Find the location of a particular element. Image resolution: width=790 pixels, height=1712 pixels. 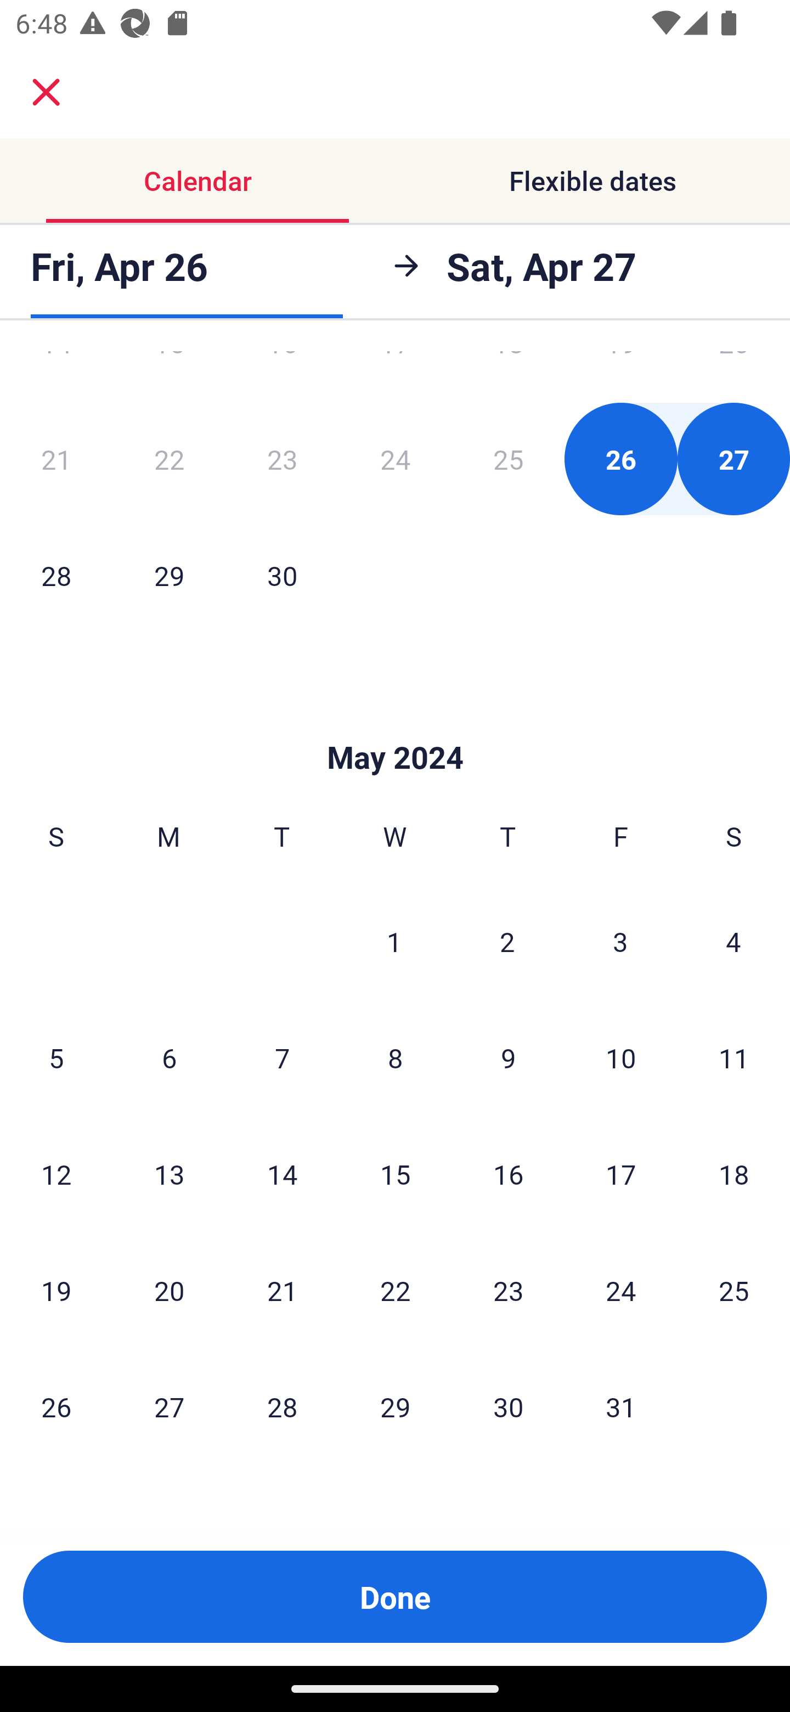

4 Saturday, May 4, 2024 is located at coordinates (733, 942).